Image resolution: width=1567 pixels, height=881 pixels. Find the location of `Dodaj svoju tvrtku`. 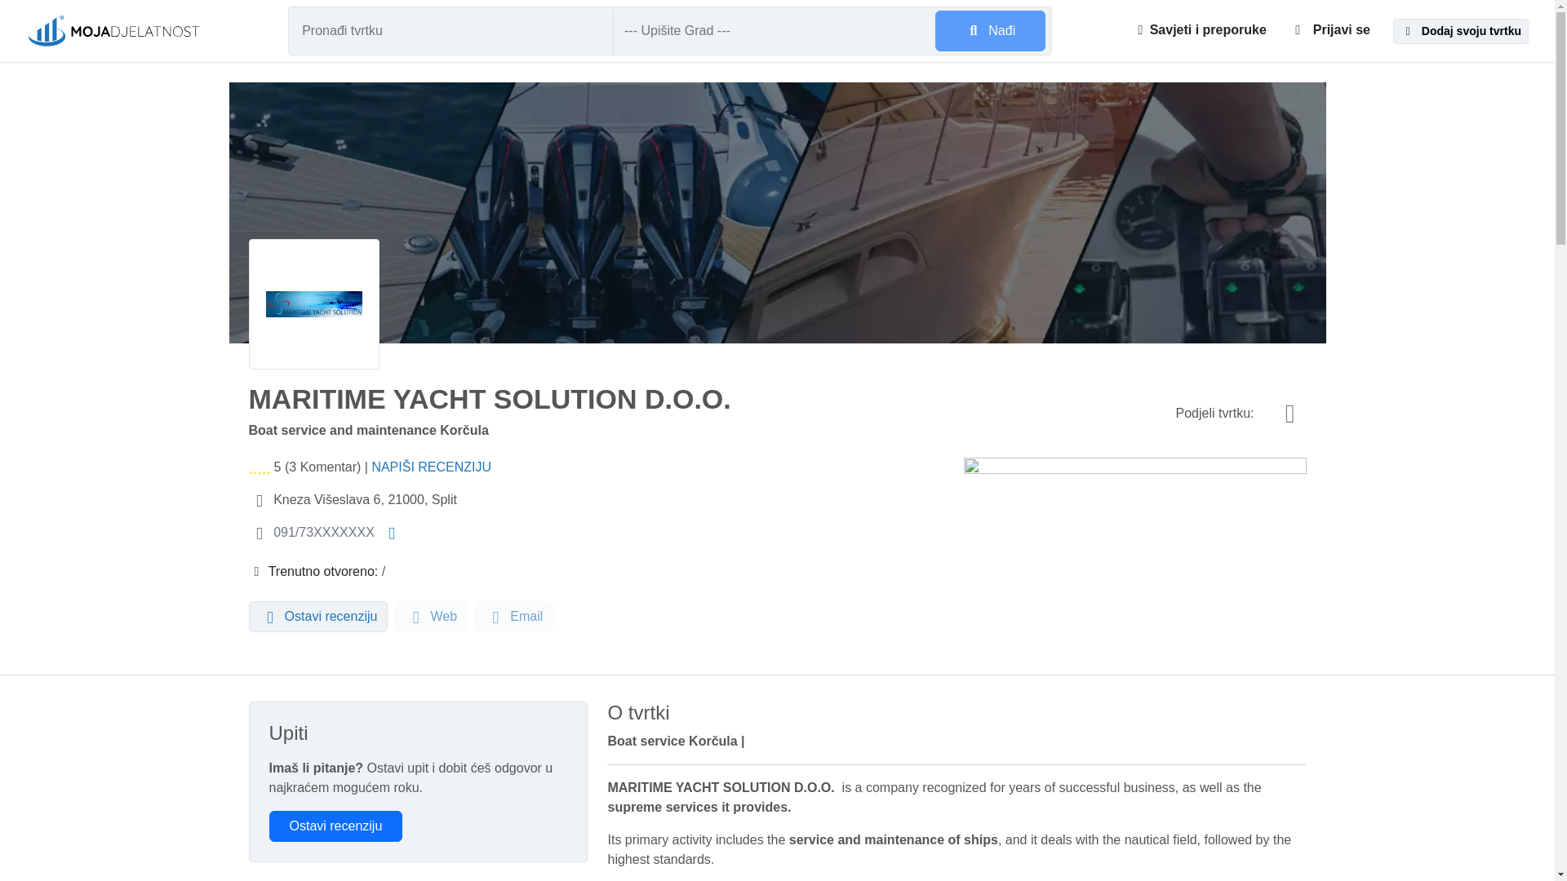

Dodaj svoju tvrtku is located at coordinates (1461, 29).